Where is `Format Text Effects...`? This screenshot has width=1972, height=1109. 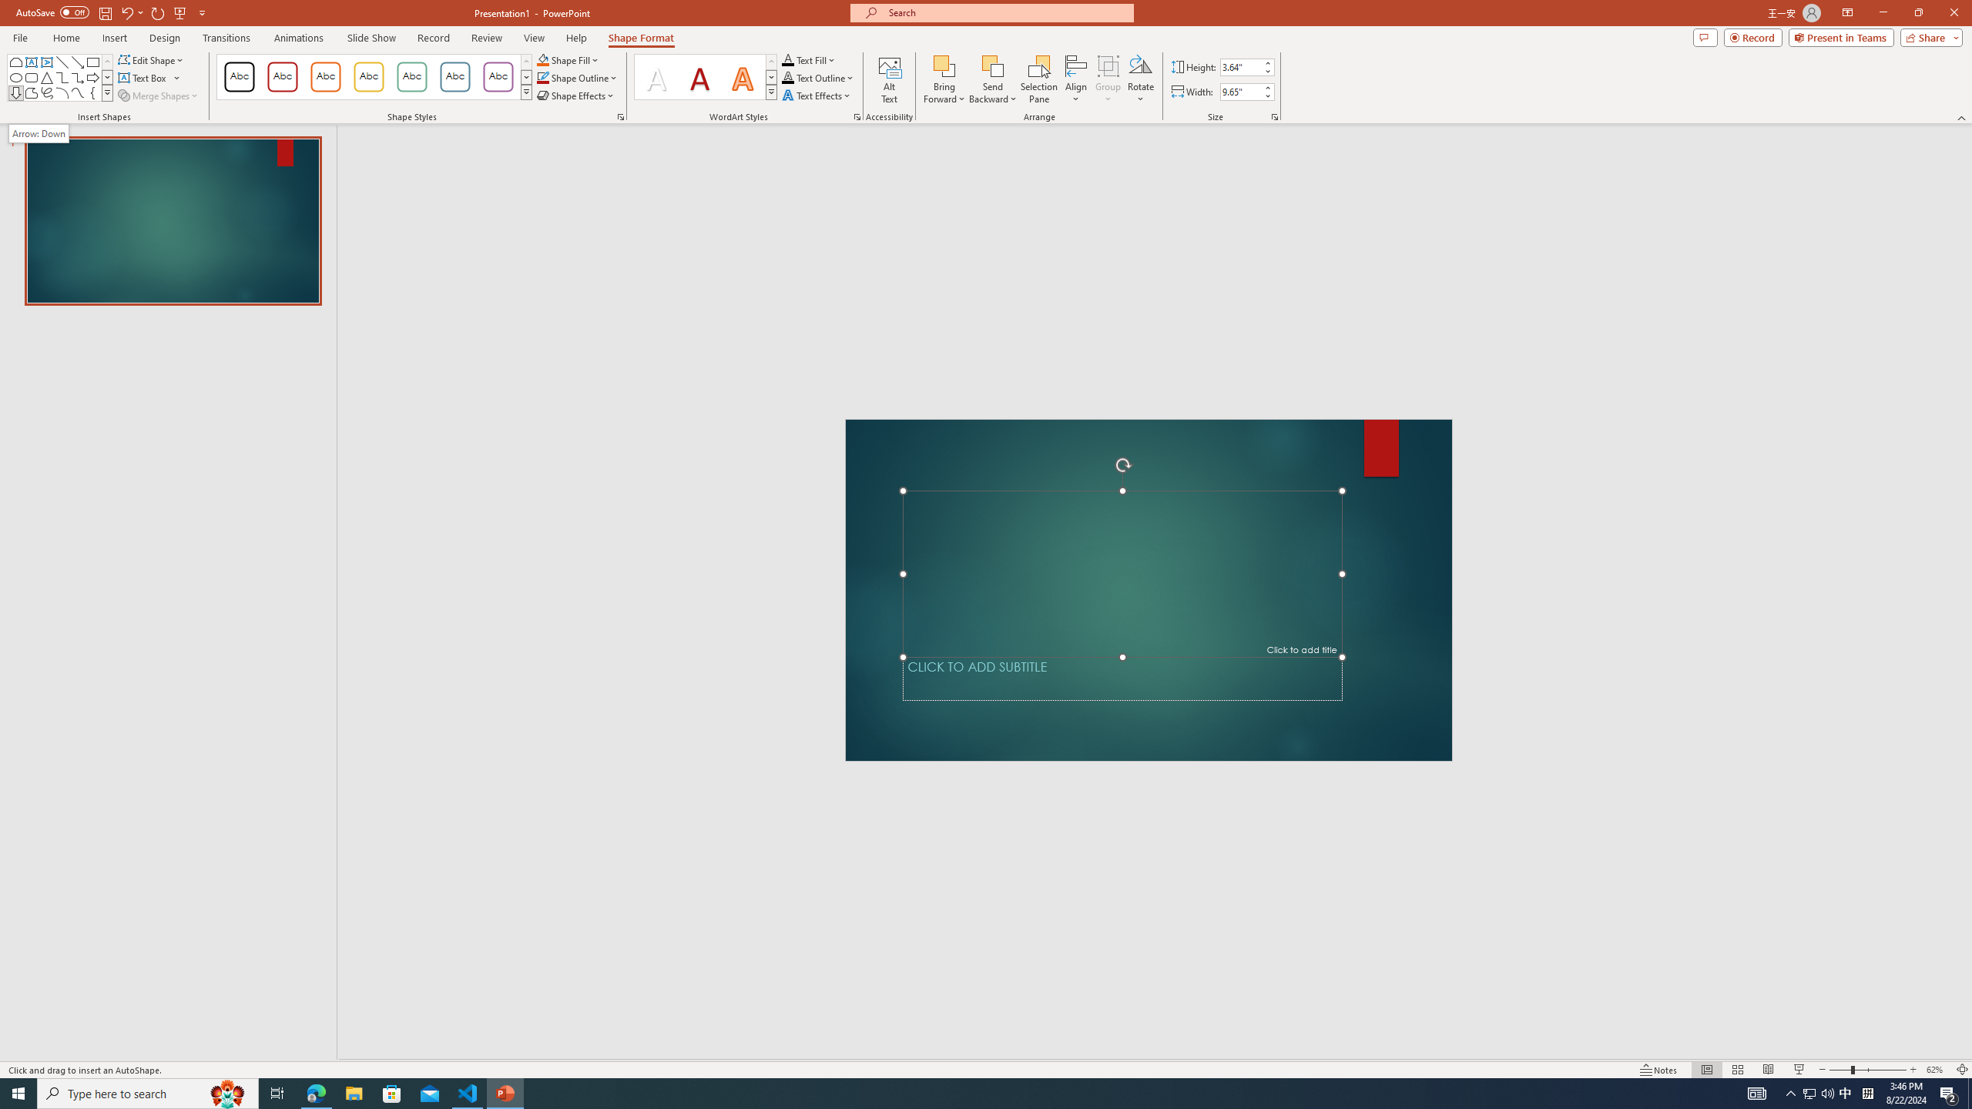 Format Text Effects... is located at coordinates (857, 117).